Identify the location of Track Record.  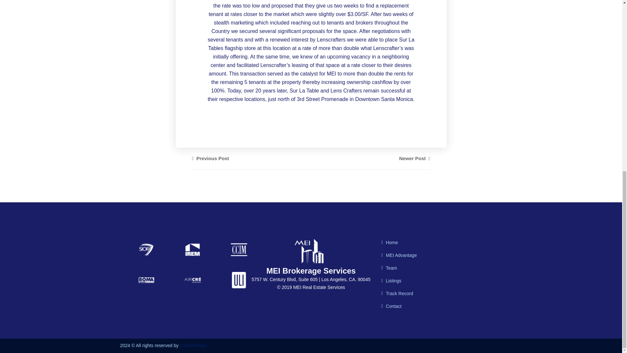
(397, 294).